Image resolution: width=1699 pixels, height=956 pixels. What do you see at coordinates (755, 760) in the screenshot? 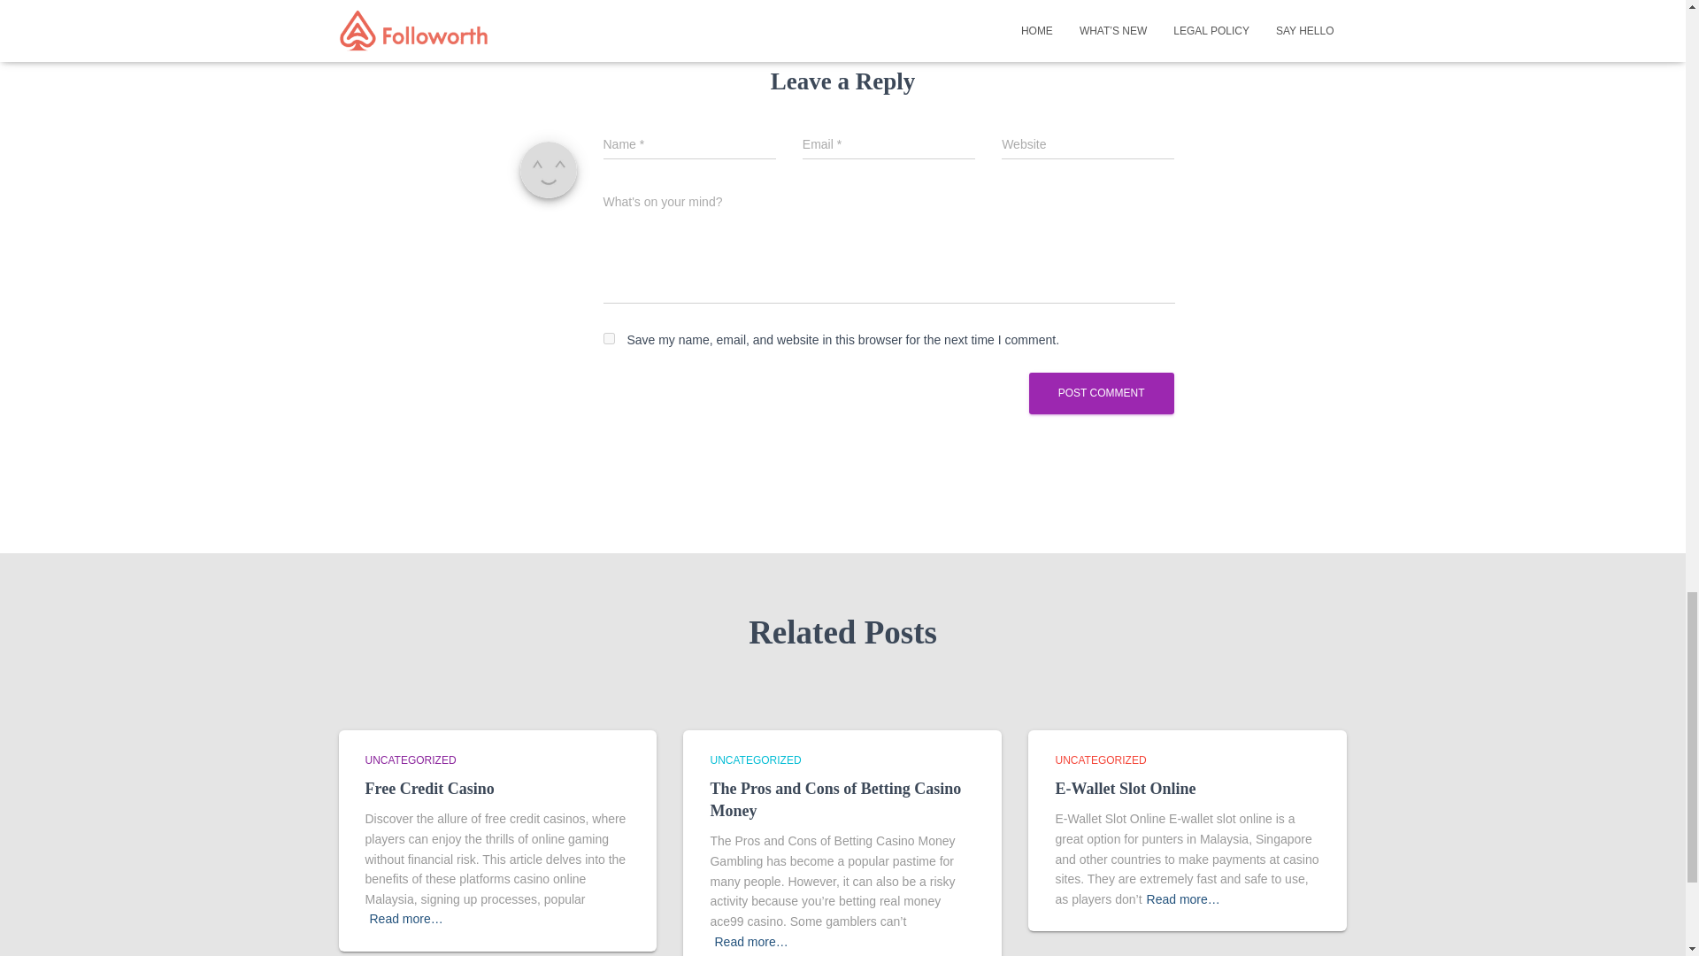
I see `UNCATEGORIZED` at bounding box center [755, 760].